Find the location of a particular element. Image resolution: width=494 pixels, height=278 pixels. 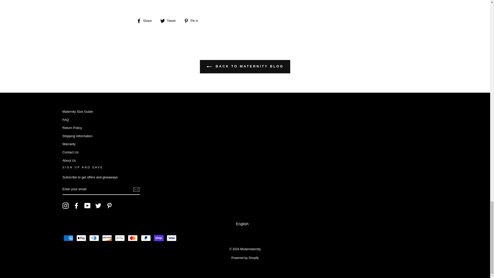

Moderneternity on Pinterest is located at coordinates (109, 206).